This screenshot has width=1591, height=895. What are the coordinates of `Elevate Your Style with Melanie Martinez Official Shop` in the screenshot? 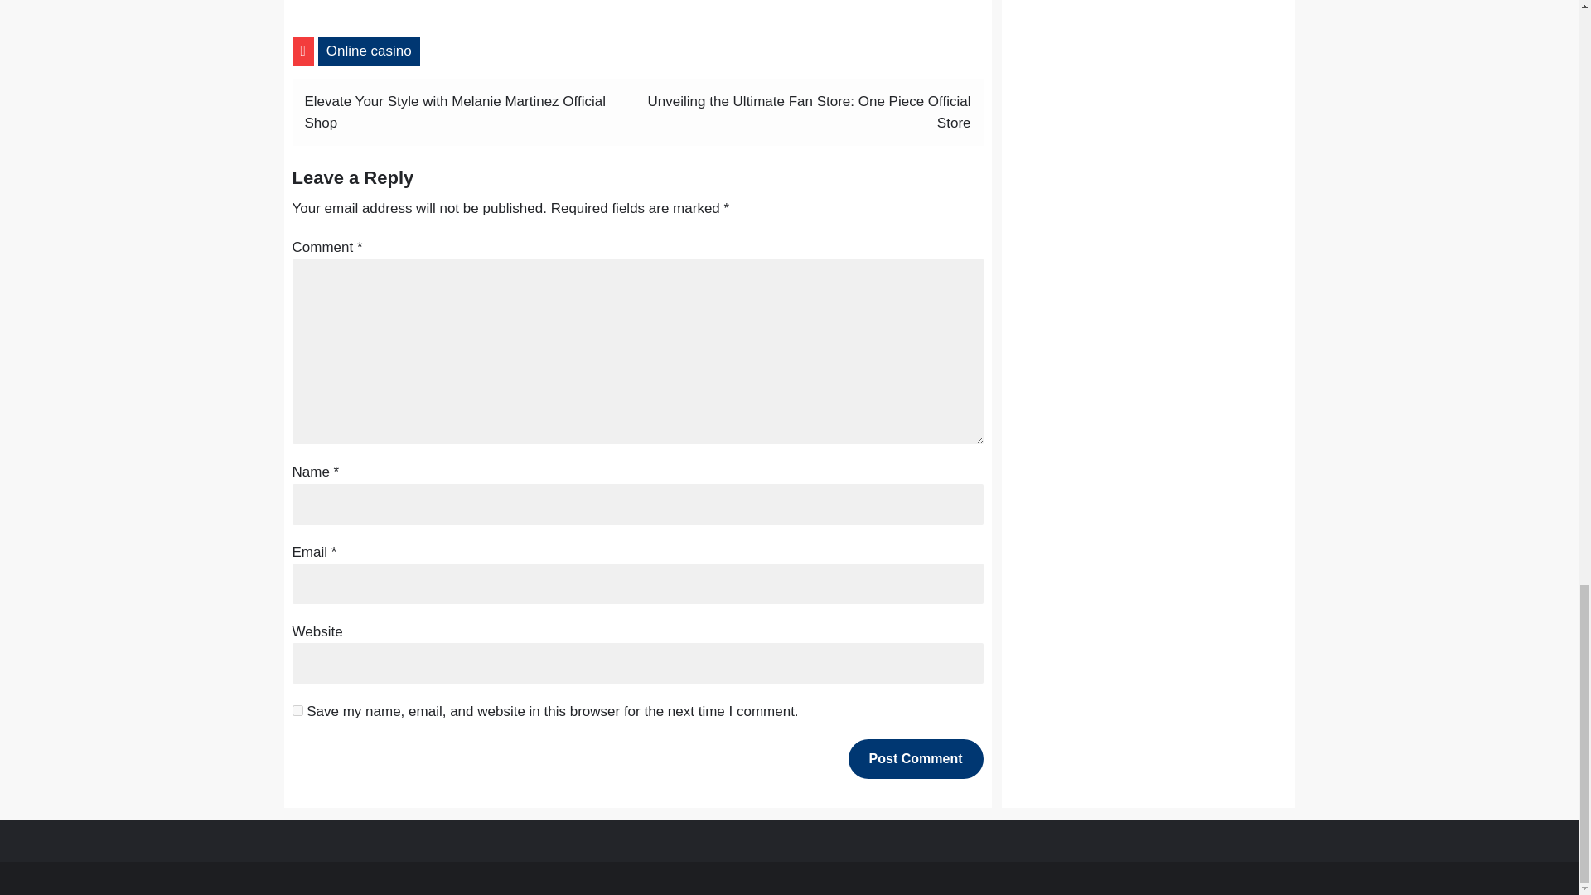 It's located at (456, 112).